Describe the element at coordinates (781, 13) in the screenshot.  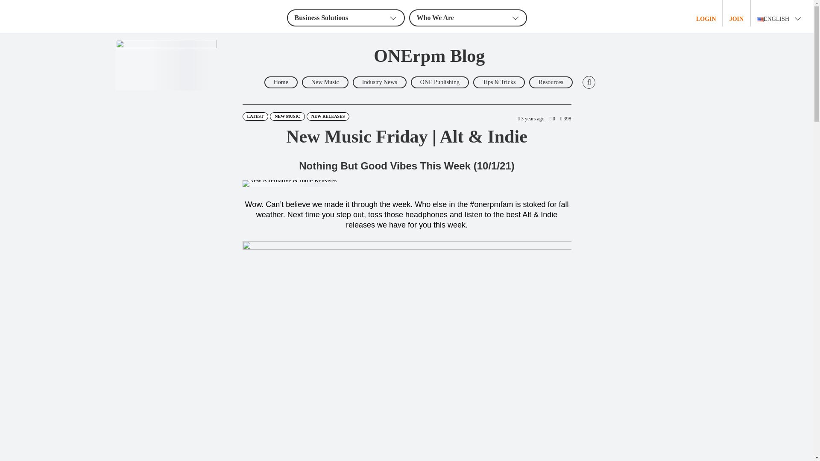
I see `ENGLISH` at that location.